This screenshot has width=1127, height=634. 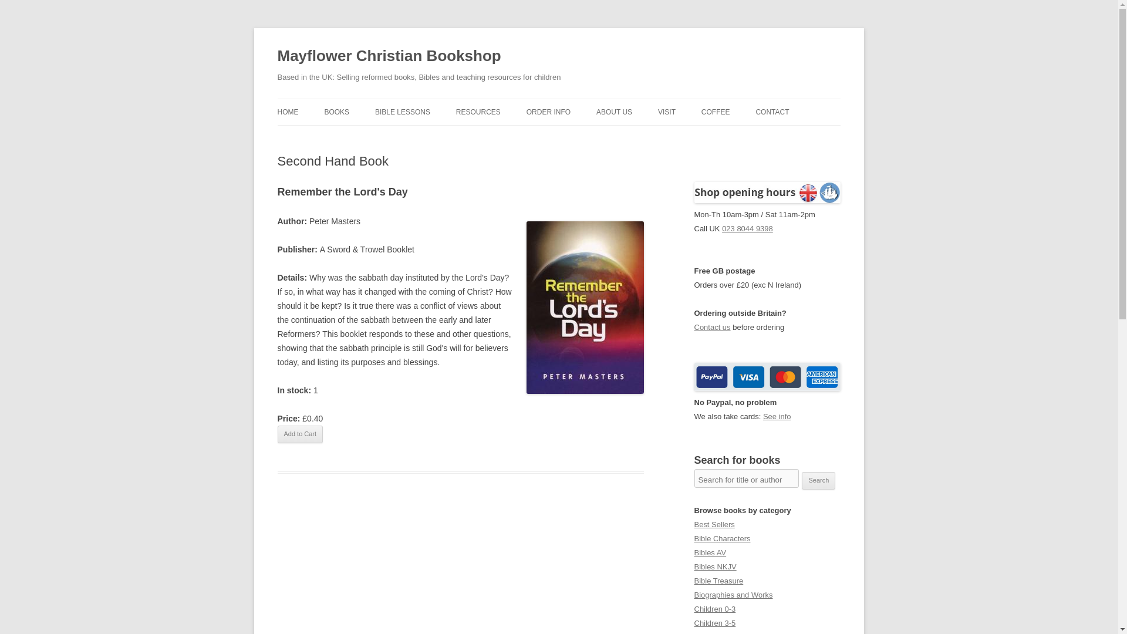 What do you see at coordinates (818, 480) in the screenshot?
I see `Search` at bounding box center [818, 480].